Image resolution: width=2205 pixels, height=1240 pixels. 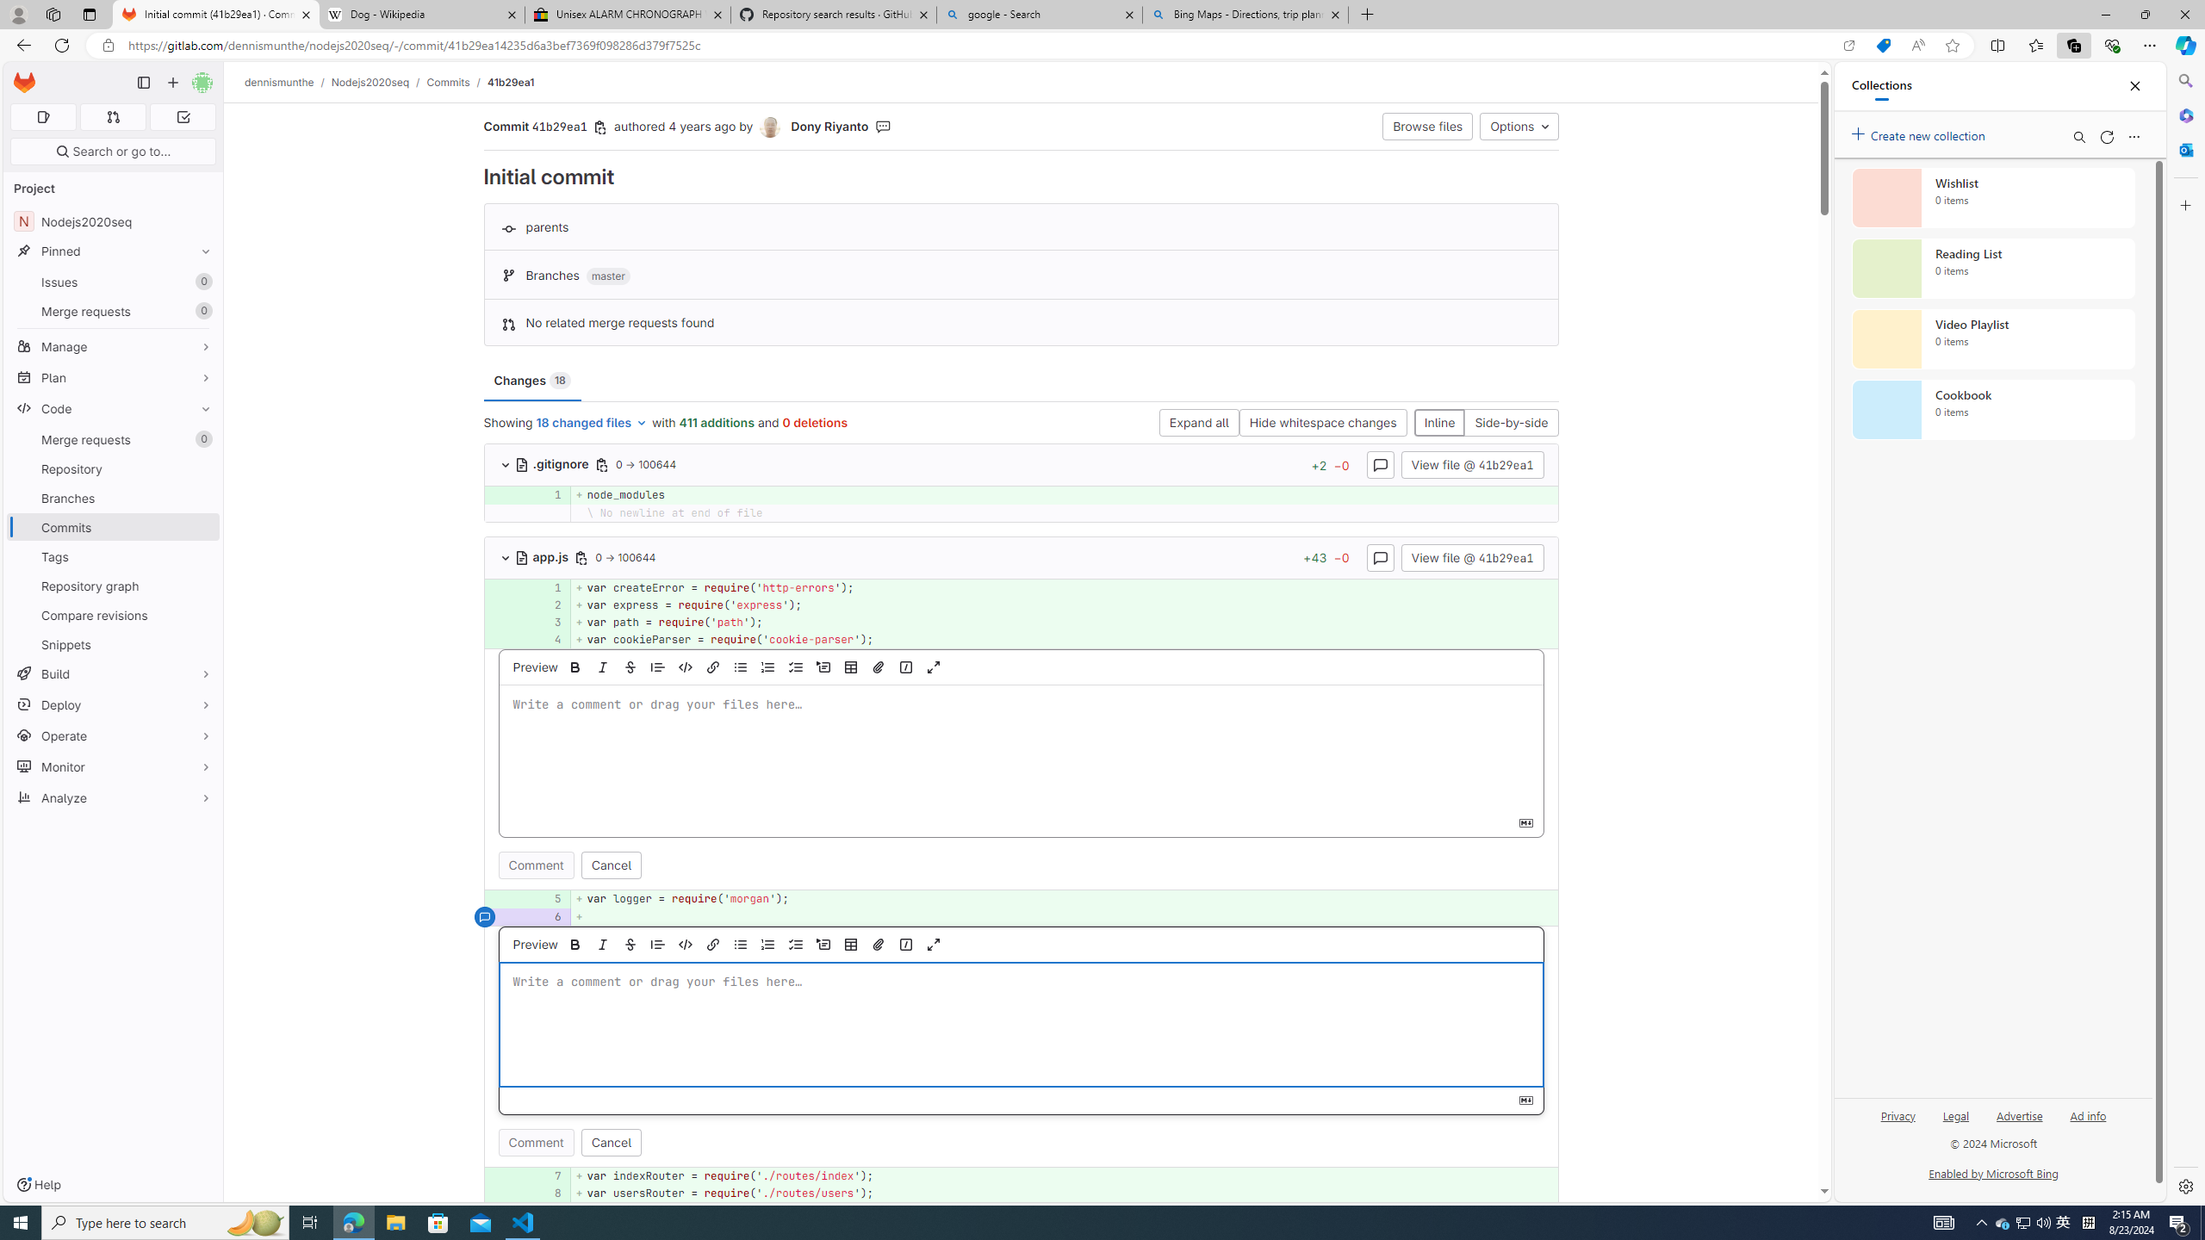 What do you see at coordinates (114, 377) in the screenshot?
I see `Plan` at bounding box center [114, 377].